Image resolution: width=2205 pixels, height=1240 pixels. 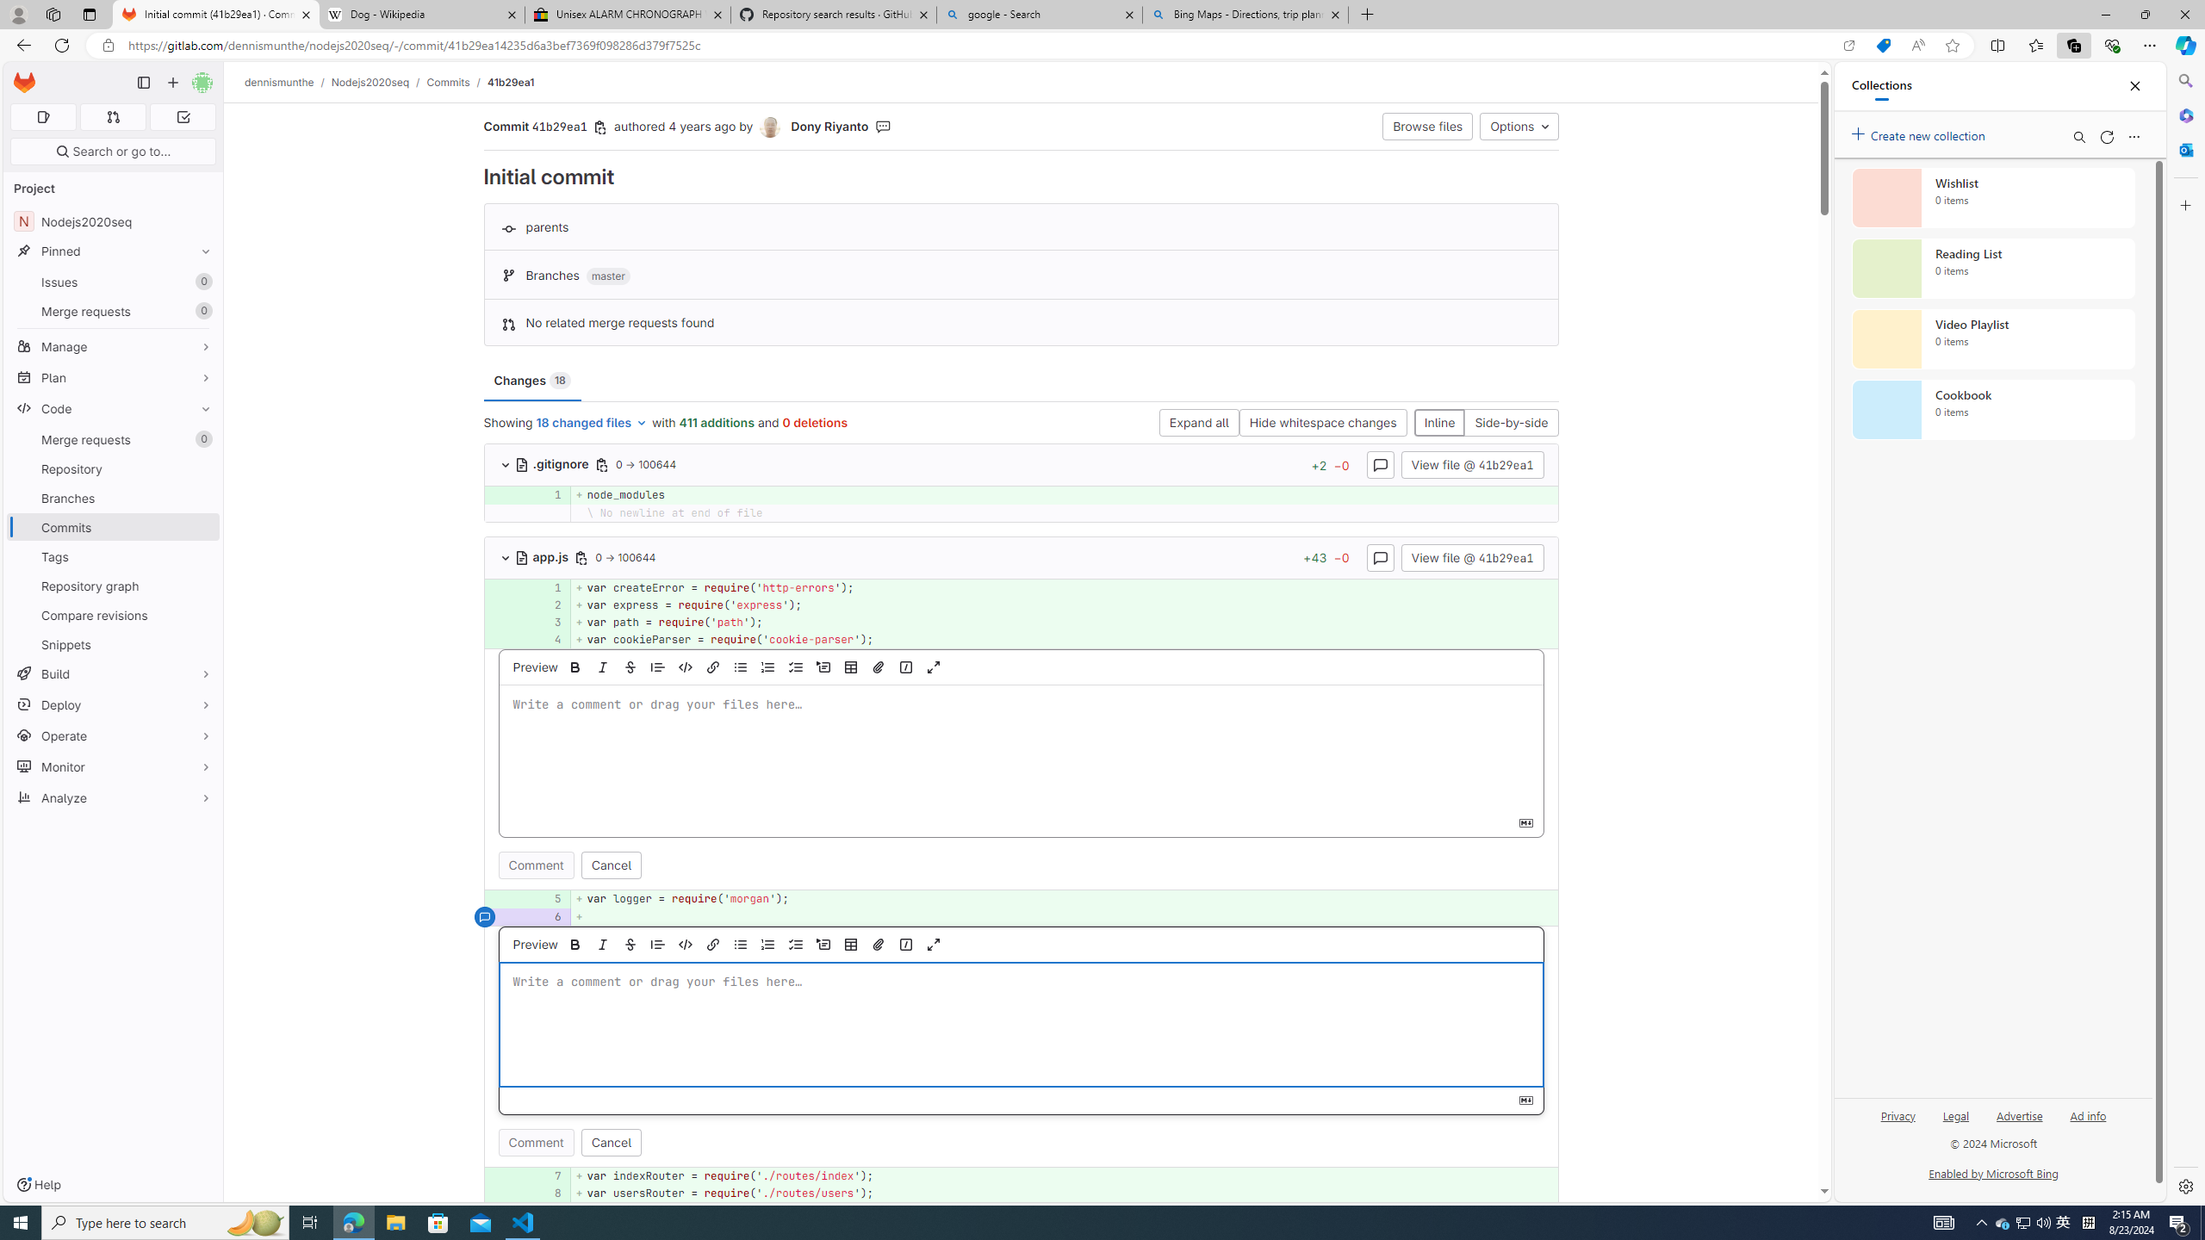 What do you see at coordinates (114, 377) in the screenshot?
I see `Plan` at bounding box center [114, 377].